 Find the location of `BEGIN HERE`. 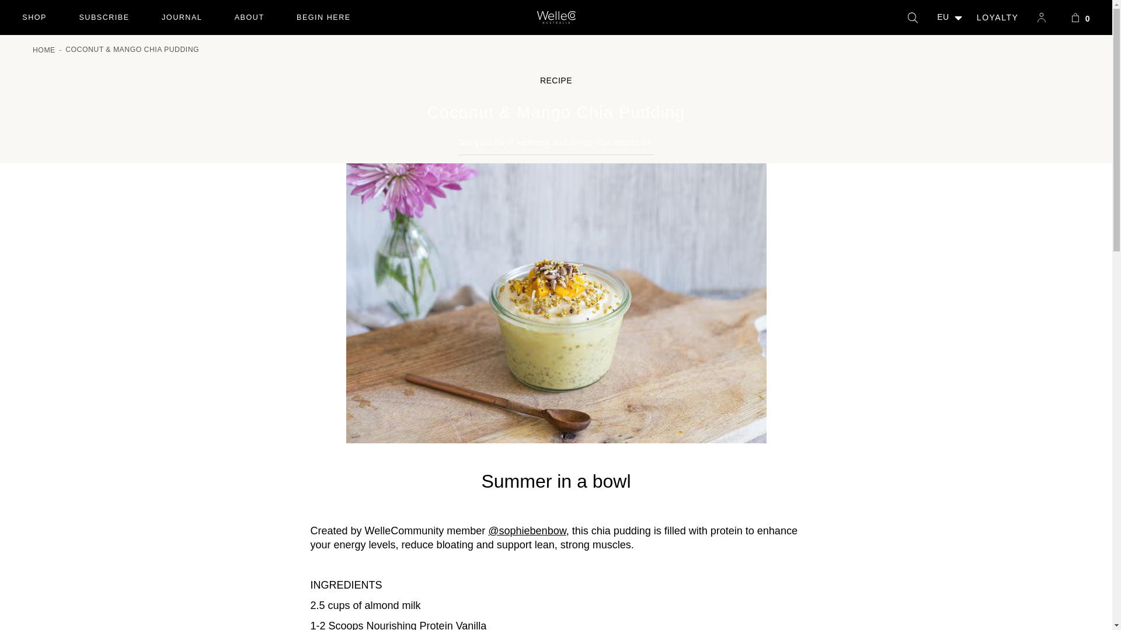

BEGIN HERE is located at coordinates (249, 17).